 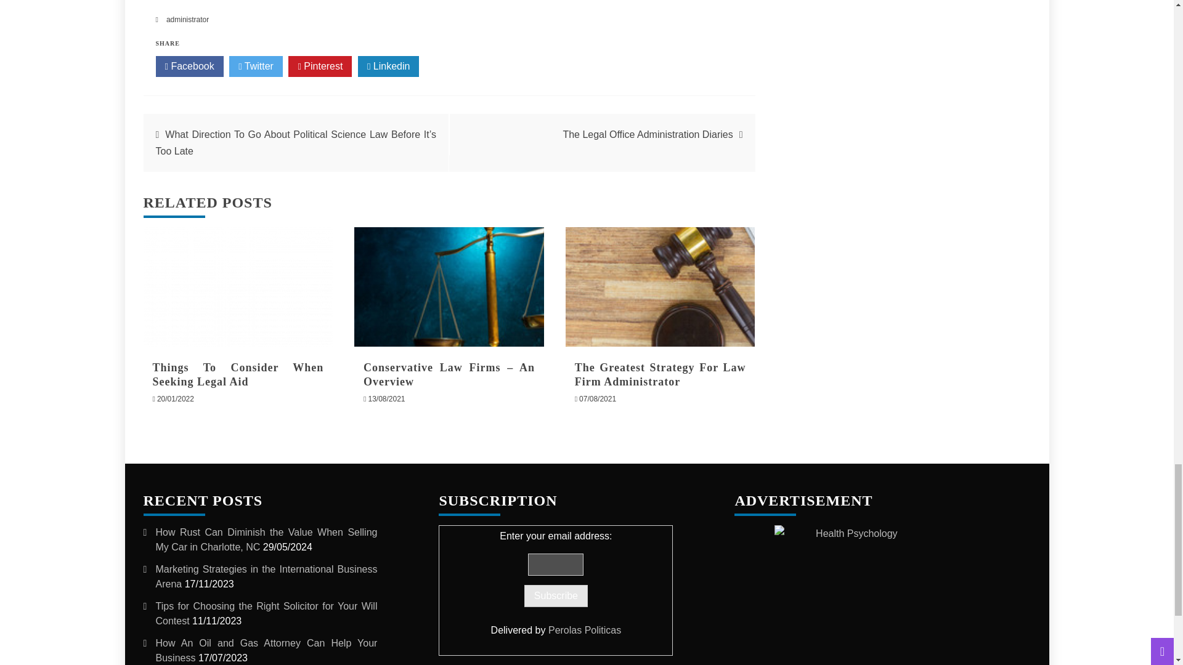 What do you see at coordinates (238, 286) in the screenshot?
I see `Things To Consider When Seeking Legal Aid` at bounding box center [238, 286].